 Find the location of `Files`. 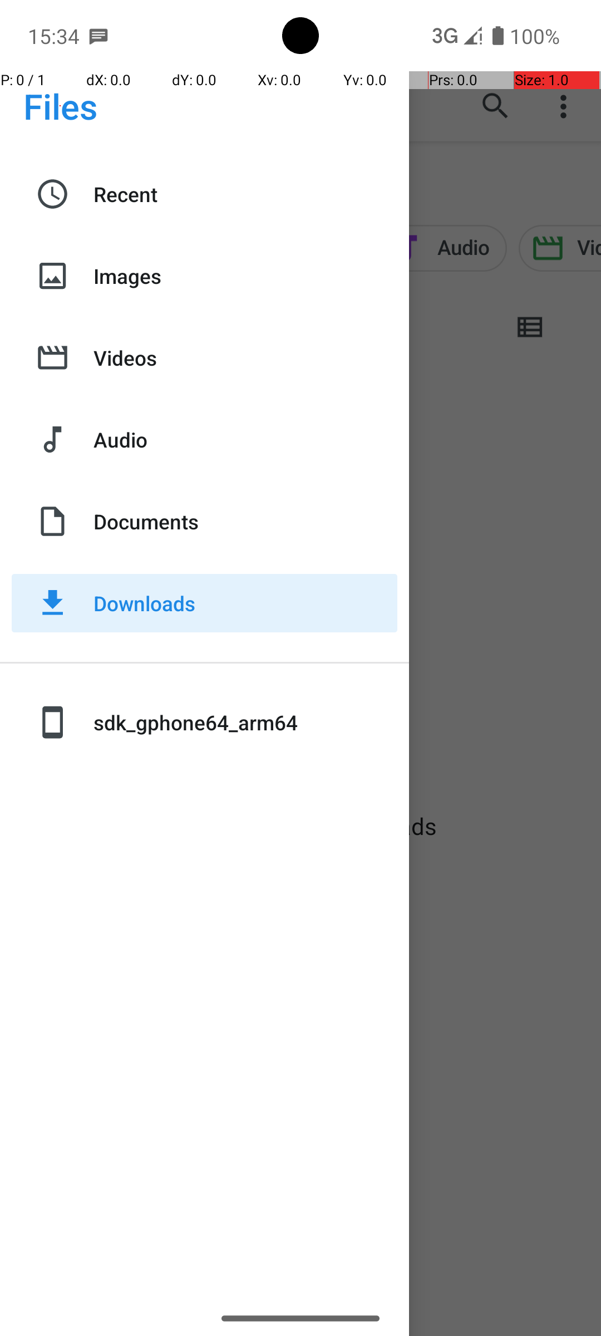

Files is located at coordinates (60, 106).